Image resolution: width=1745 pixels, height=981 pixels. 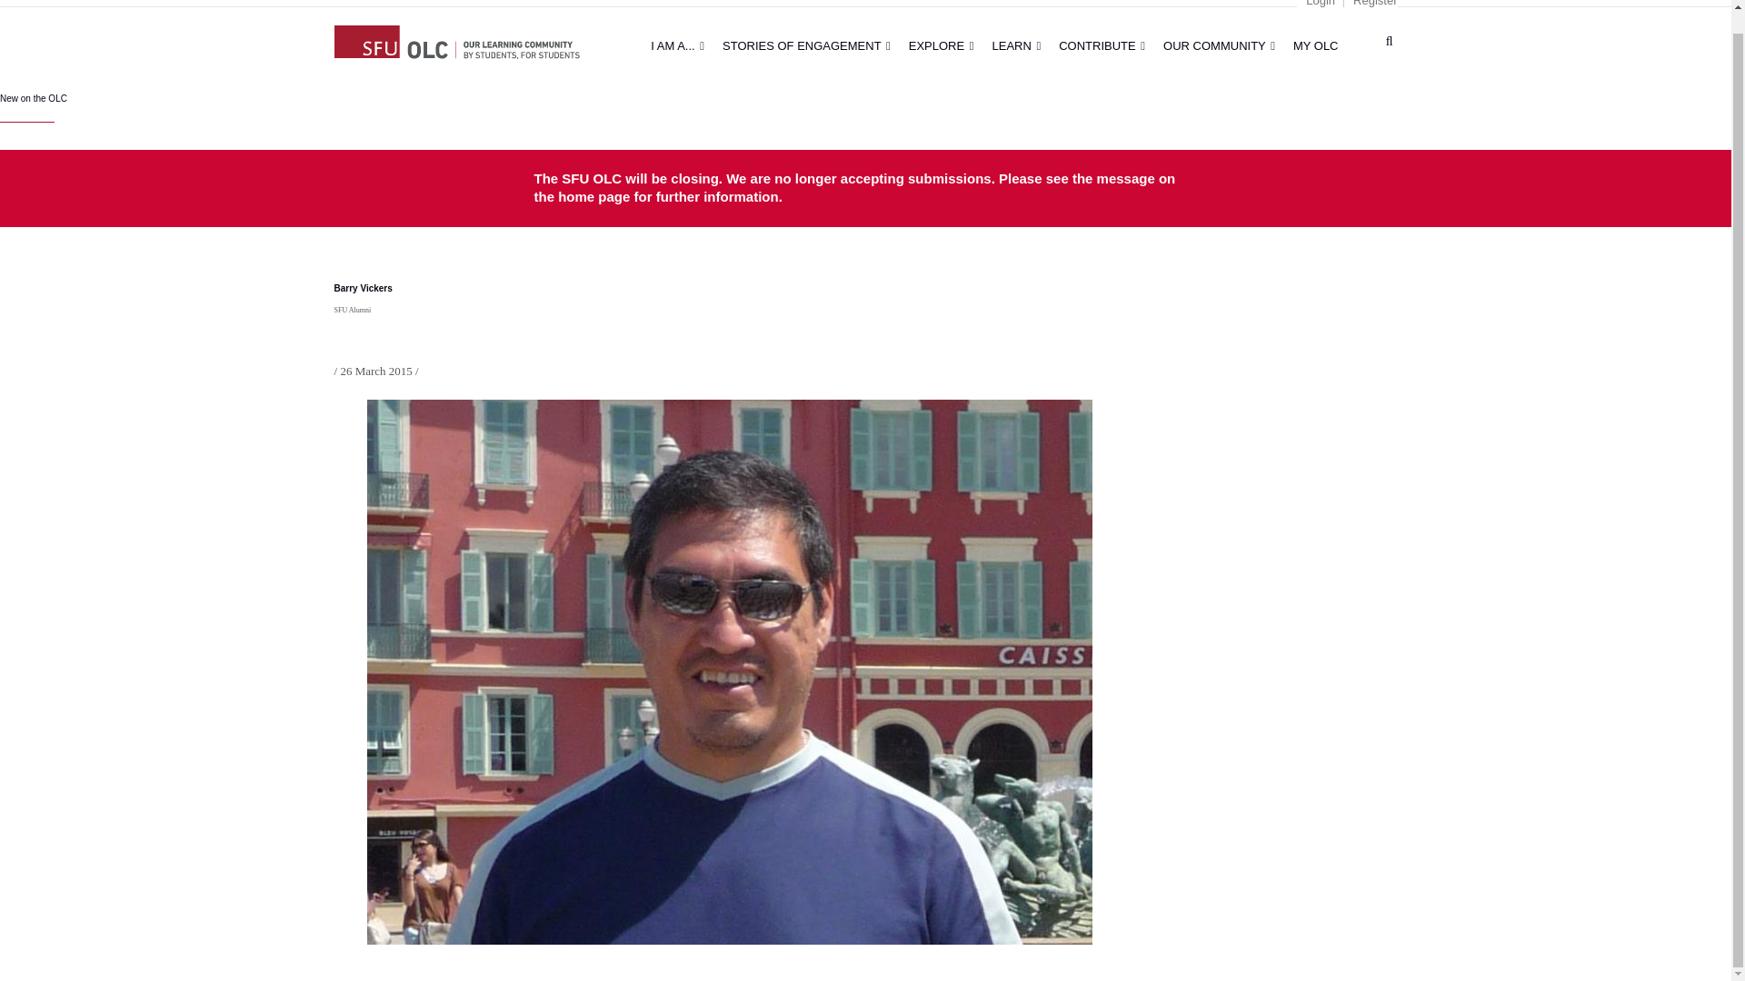 I want to click on Register, so click(x=1375, y=4).